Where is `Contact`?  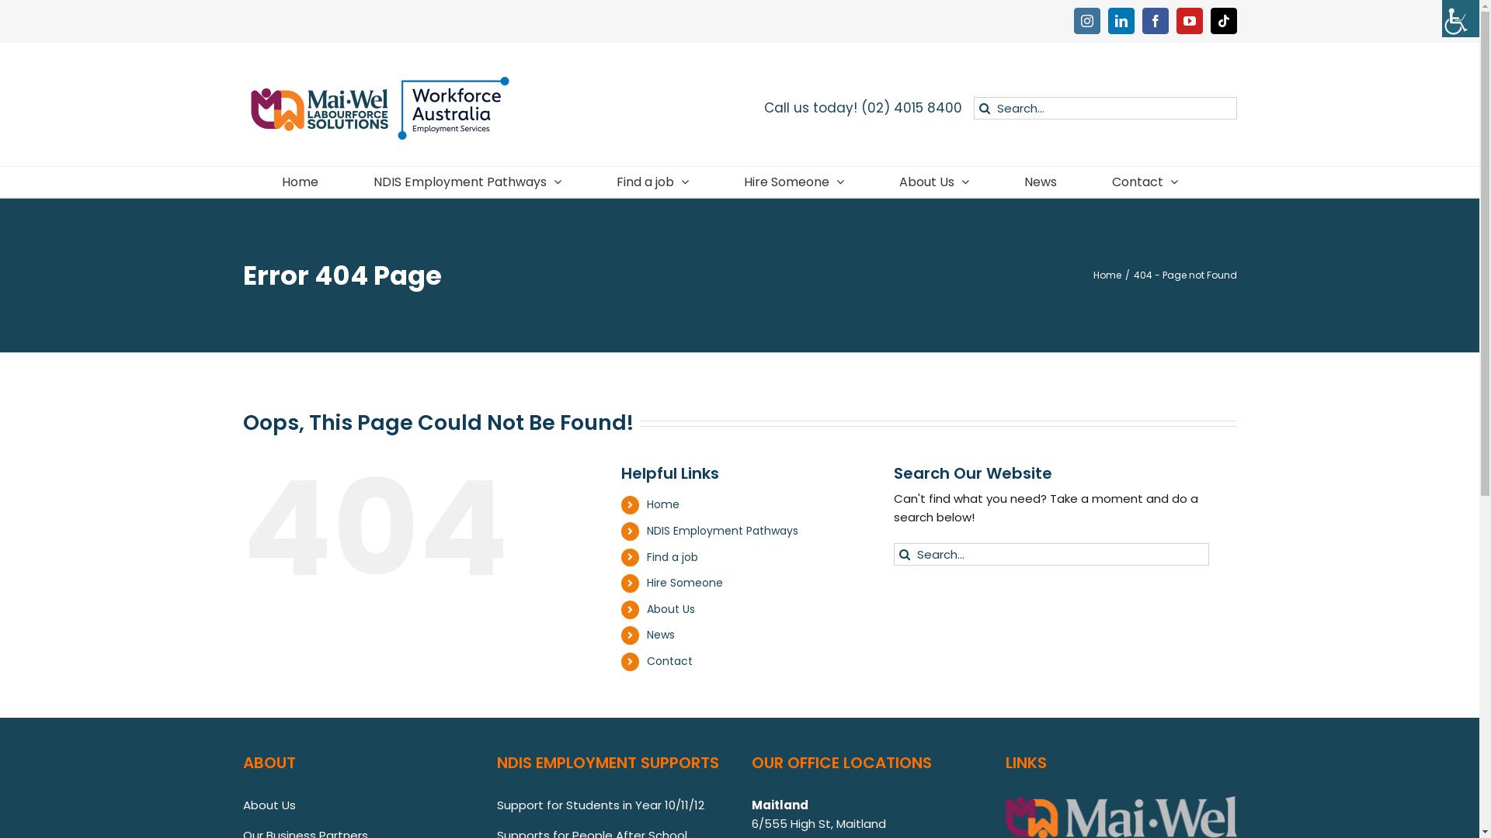 Contact is located at coordinates (669, 661).